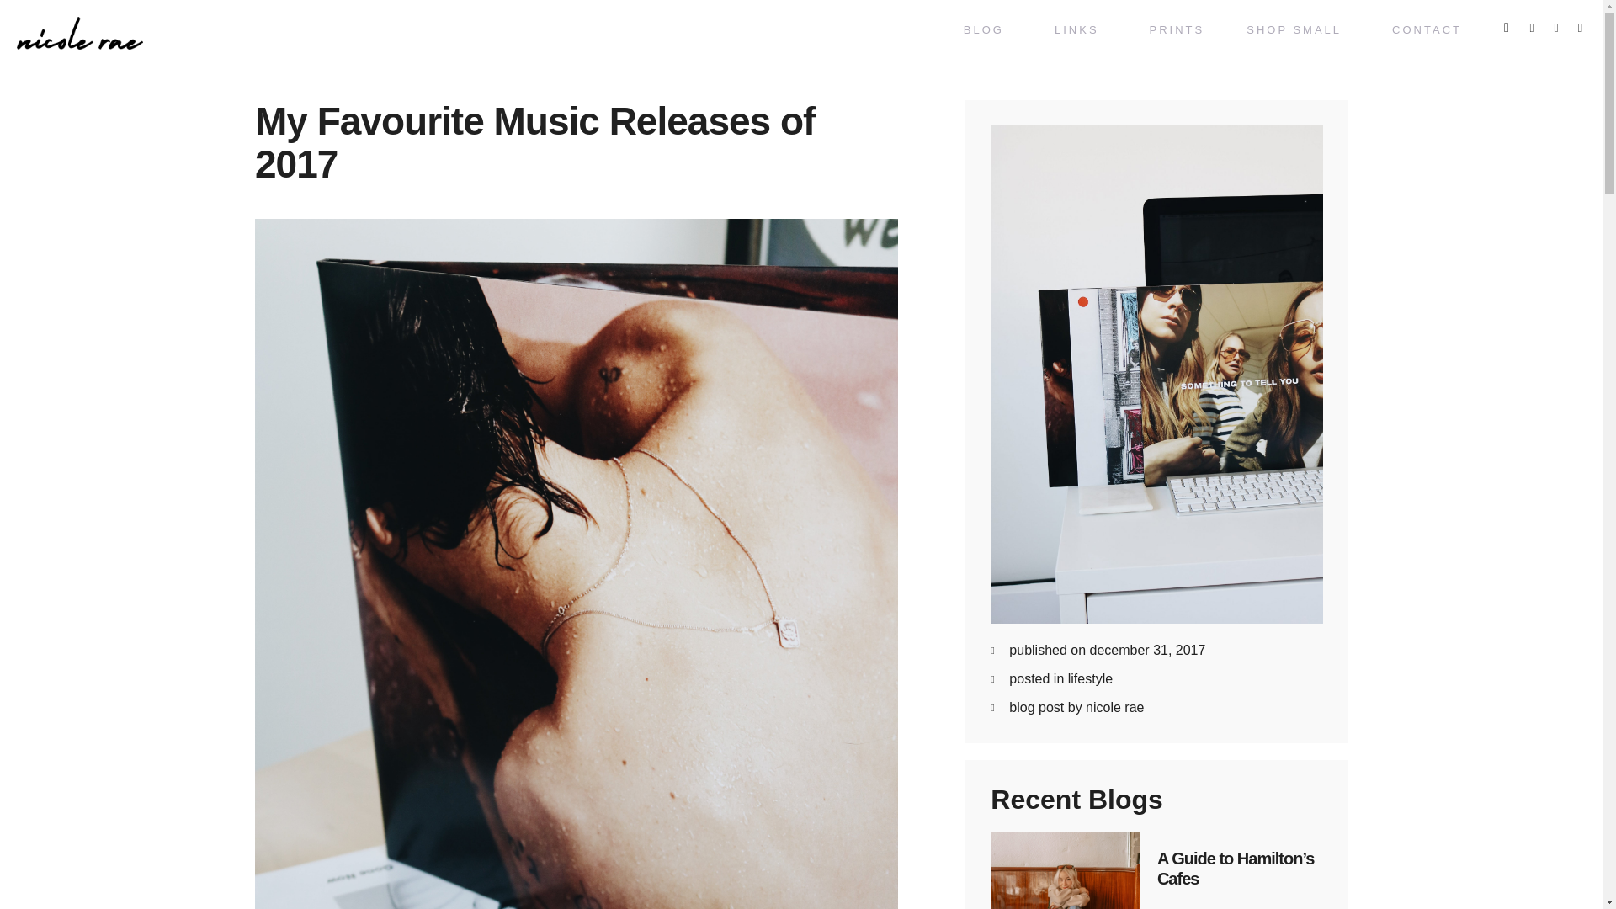  What do you see at coordinates (1177, 30) in the screenshot?
I see `PRINTS` at bounding box center [1177, 30].